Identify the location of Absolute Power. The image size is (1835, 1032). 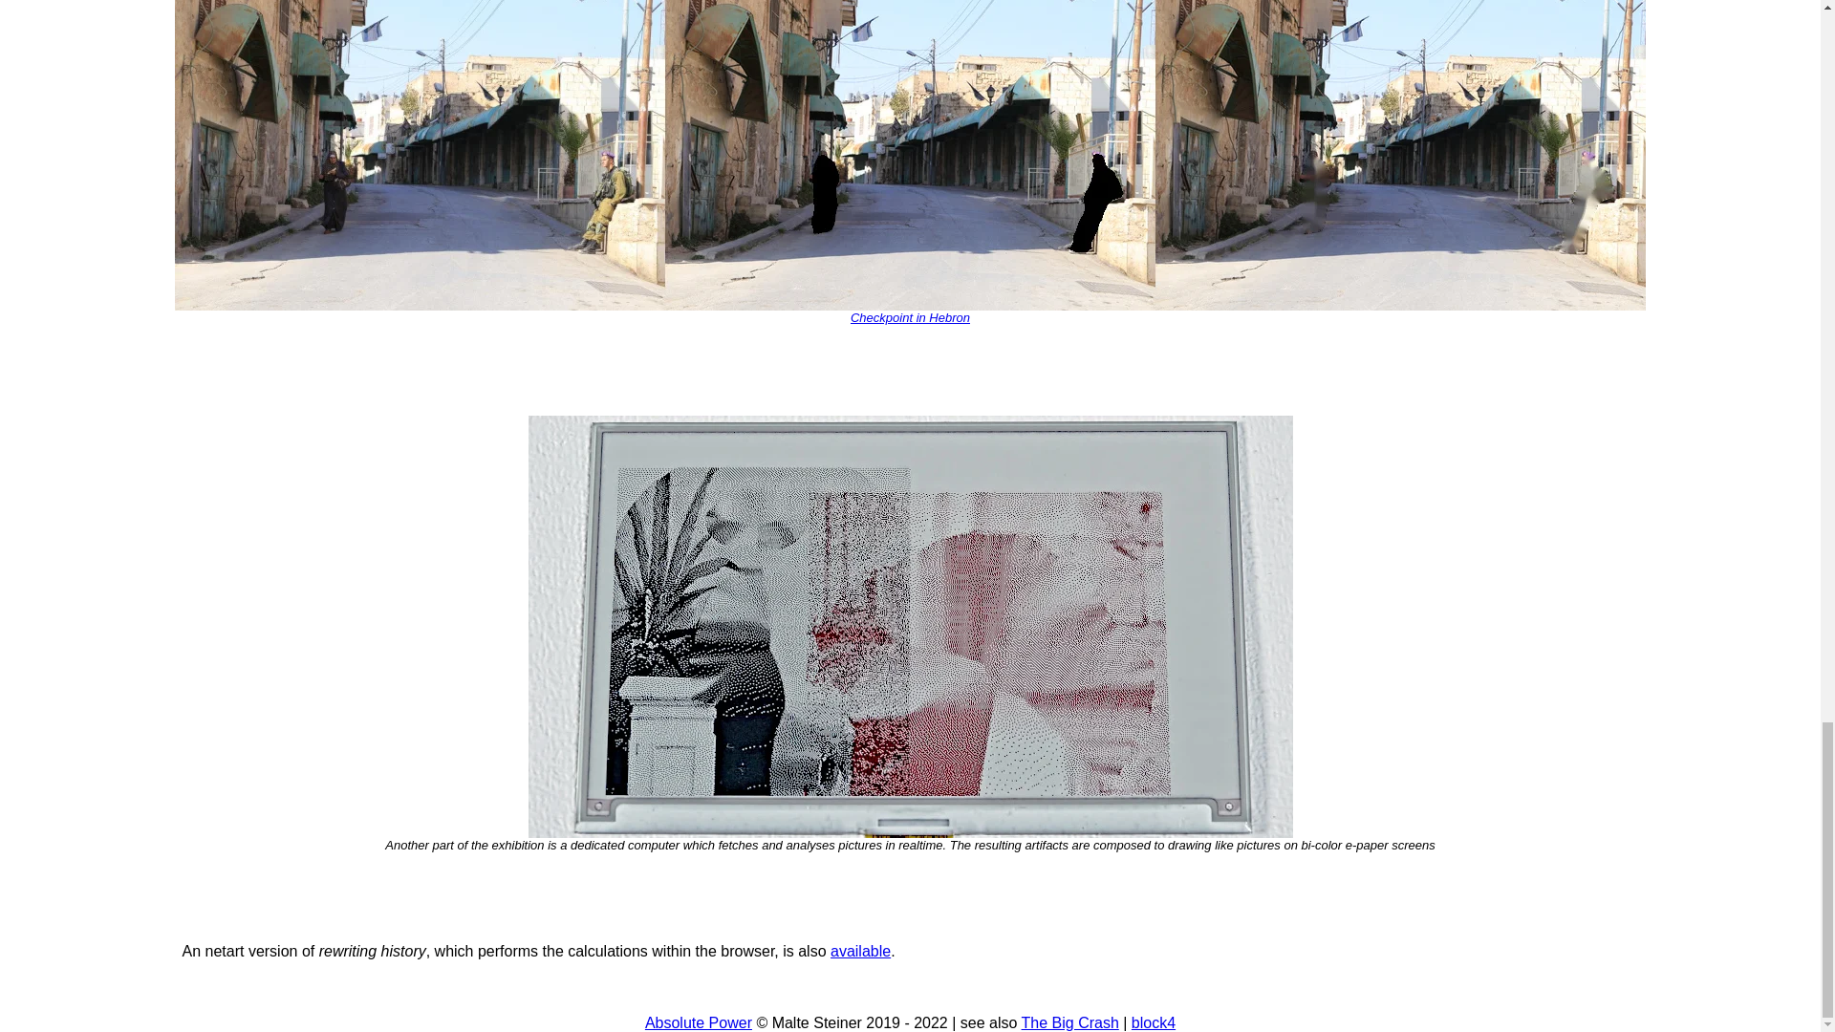
(699, 1022).